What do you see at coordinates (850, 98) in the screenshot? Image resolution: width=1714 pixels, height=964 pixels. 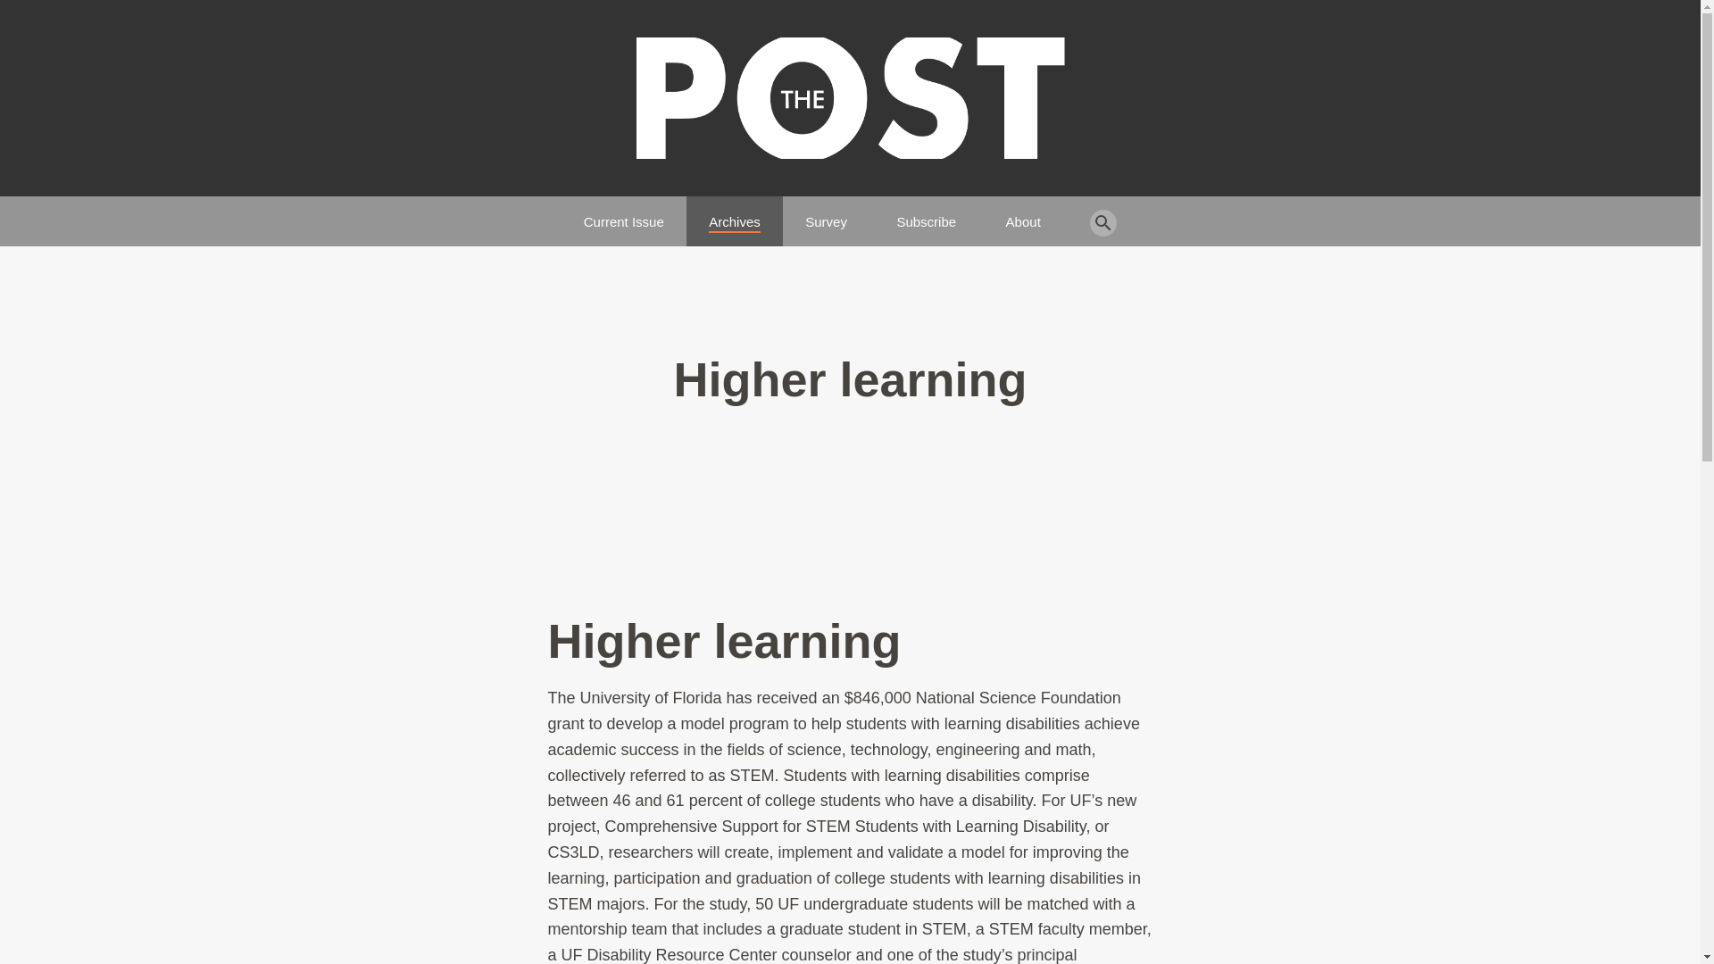 I see `The POST - Home` at bounding box center [850, 98].